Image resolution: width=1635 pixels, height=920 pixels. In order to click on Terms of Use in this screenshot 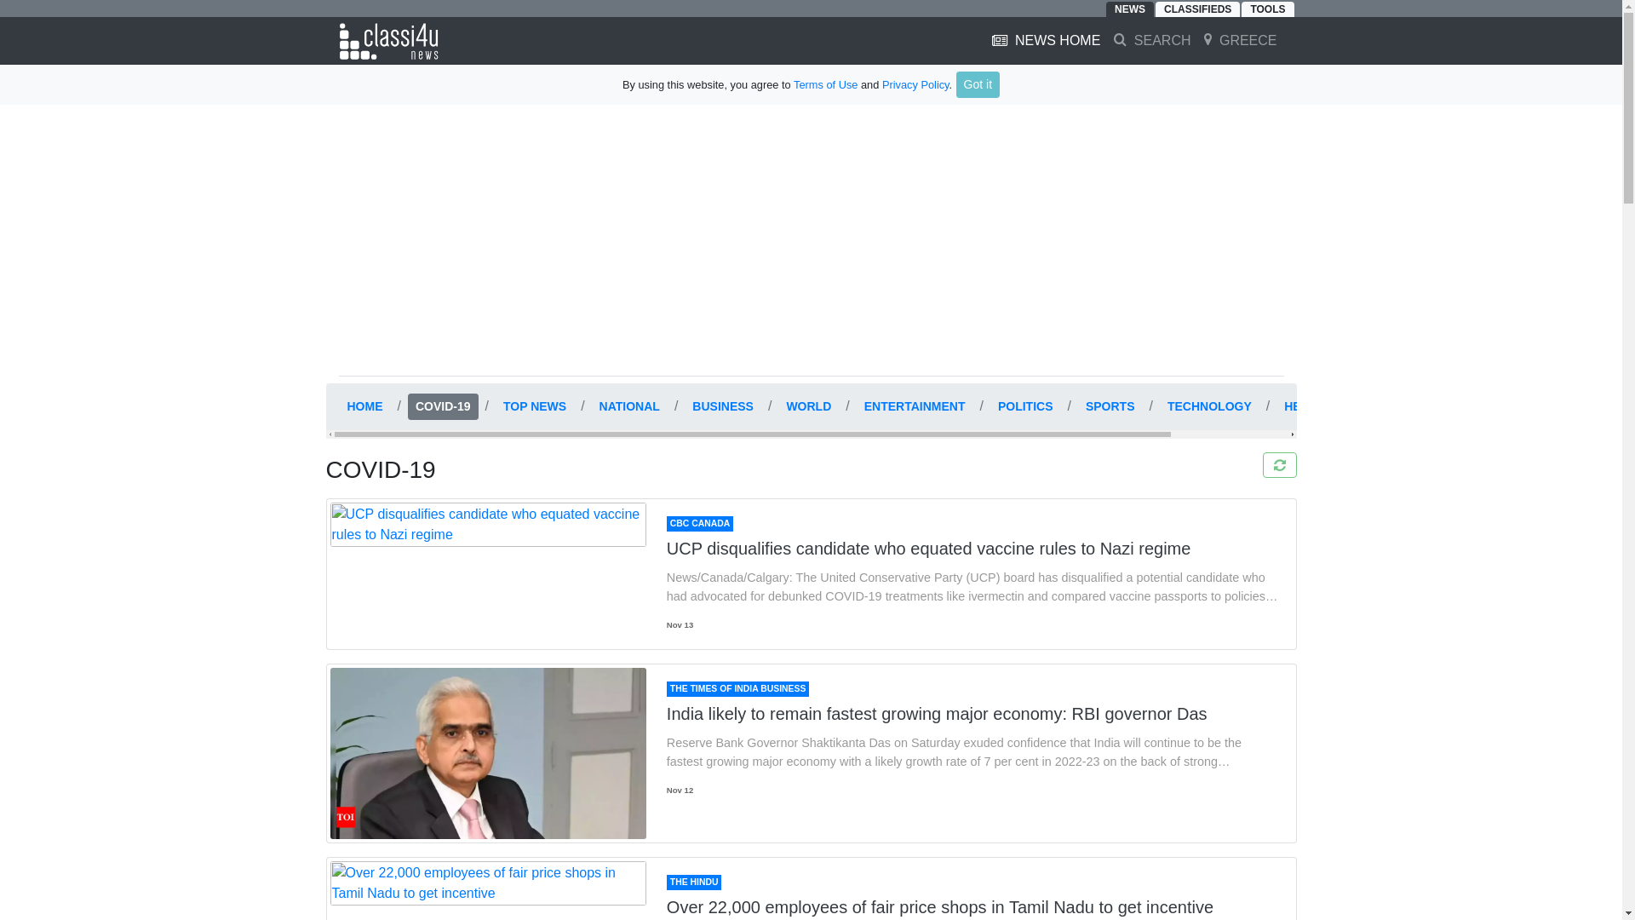, I will do `click(824, 83)`.